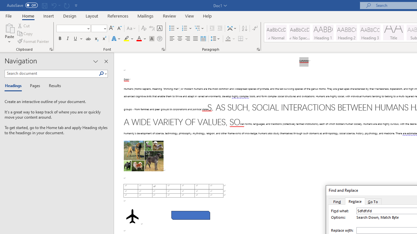  I want to click on Mailings, so click(146, 16).